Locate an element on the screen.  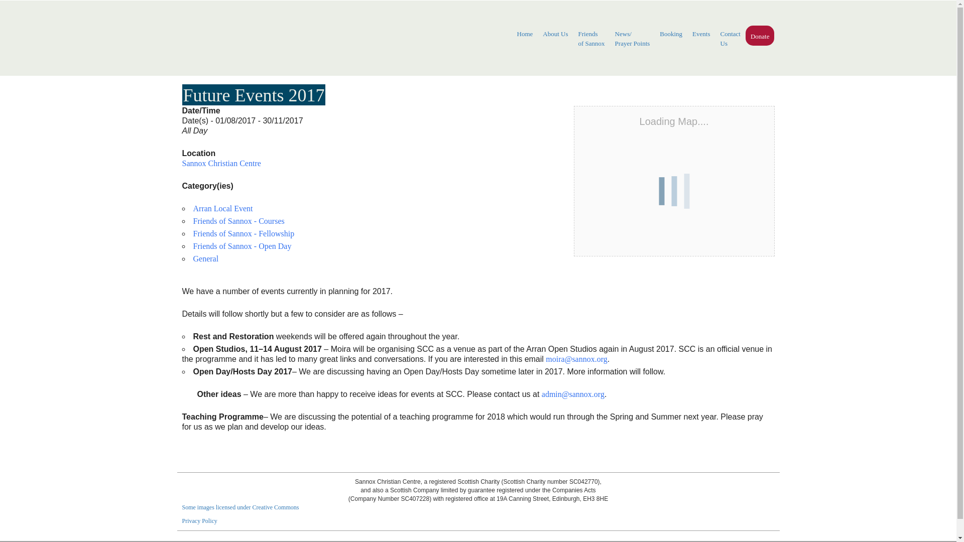
Events is located at coordinates (701, 34).